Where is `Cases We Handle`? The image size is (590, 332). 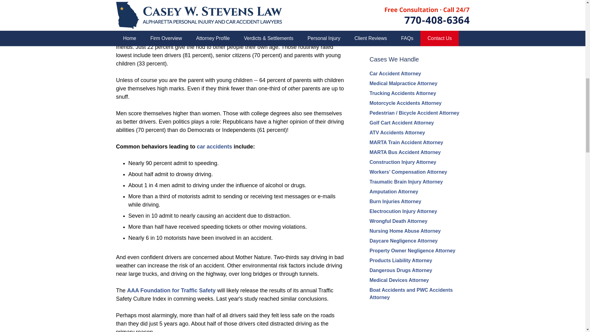 Cases We Handle is located at coordinates (394, 59).